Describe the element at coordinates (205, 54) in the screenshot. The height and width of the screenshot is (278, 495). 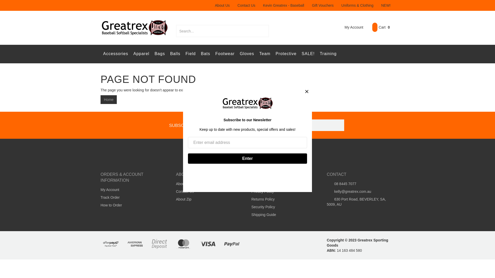
I see `Bats` at that location.